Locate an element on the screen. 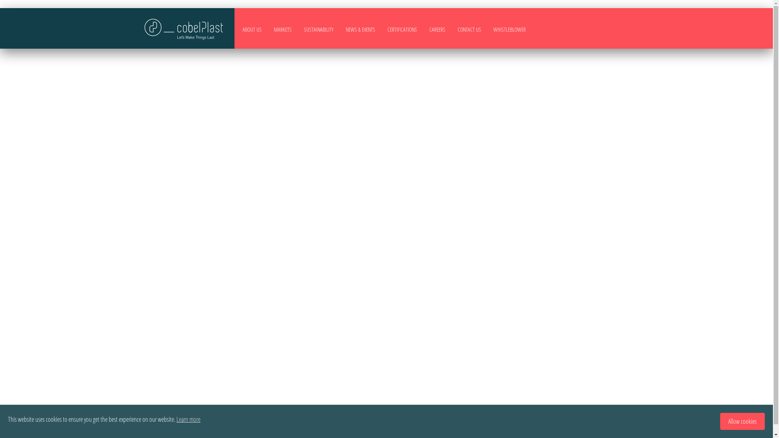 The width and height of the screenshot is (779, 438). ABOUT US is located at coordinates (252, 29).